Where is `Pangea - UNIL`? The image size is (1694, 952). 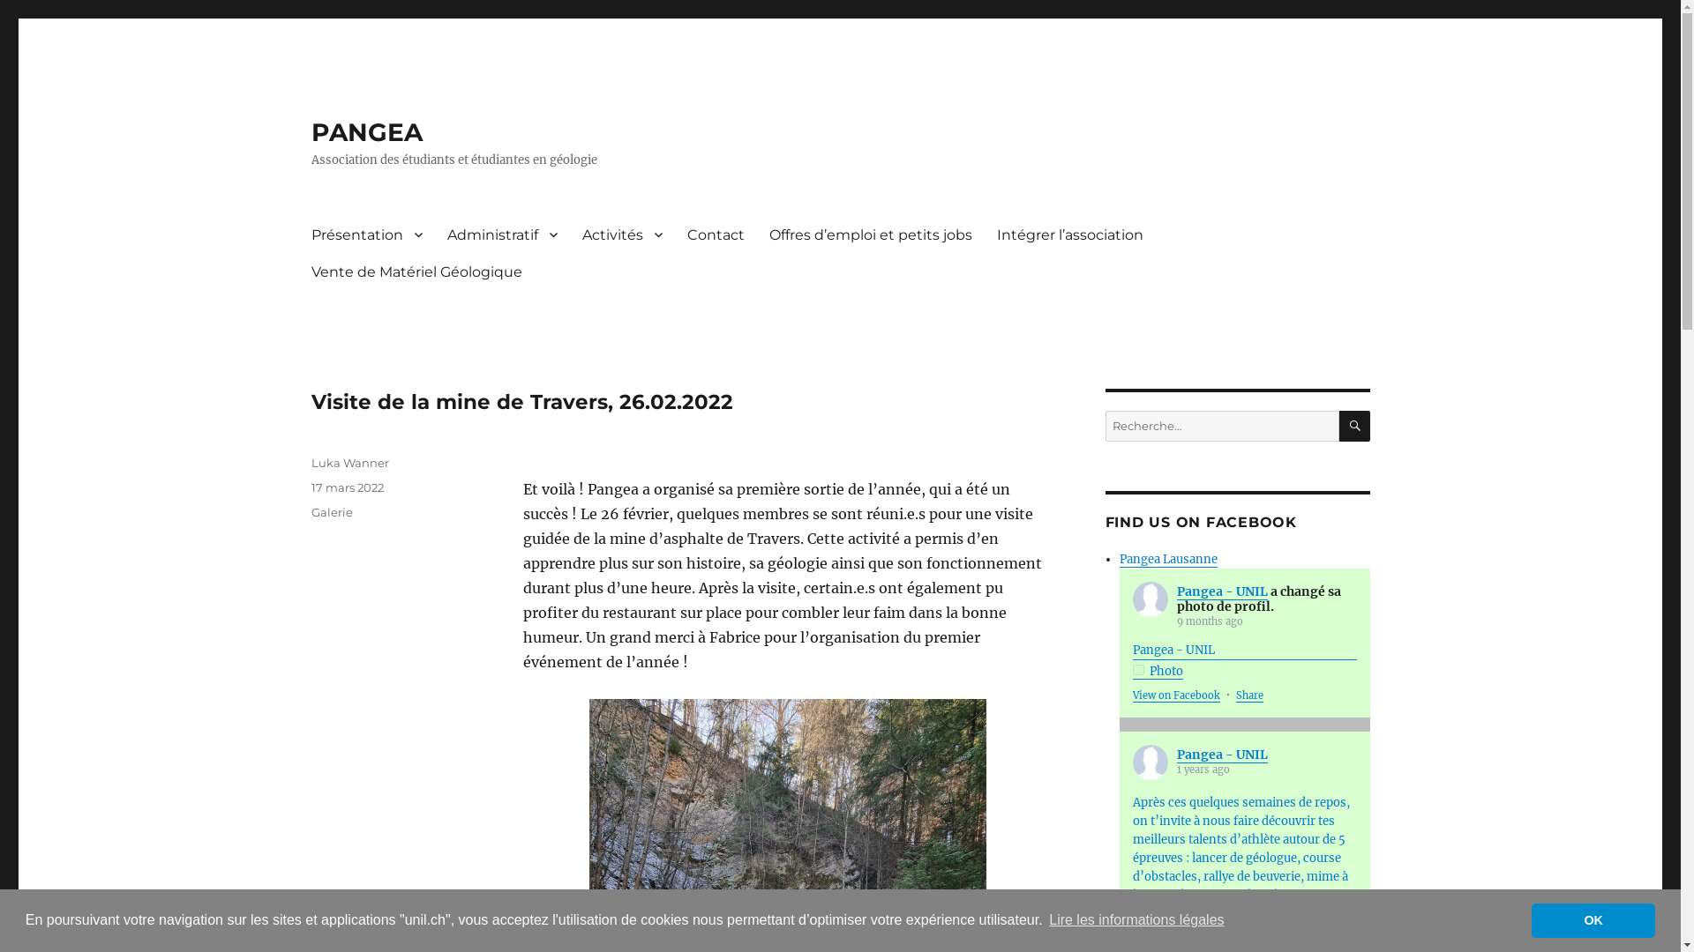
Pangea - UNIL is located at coordinates (1223, 591).